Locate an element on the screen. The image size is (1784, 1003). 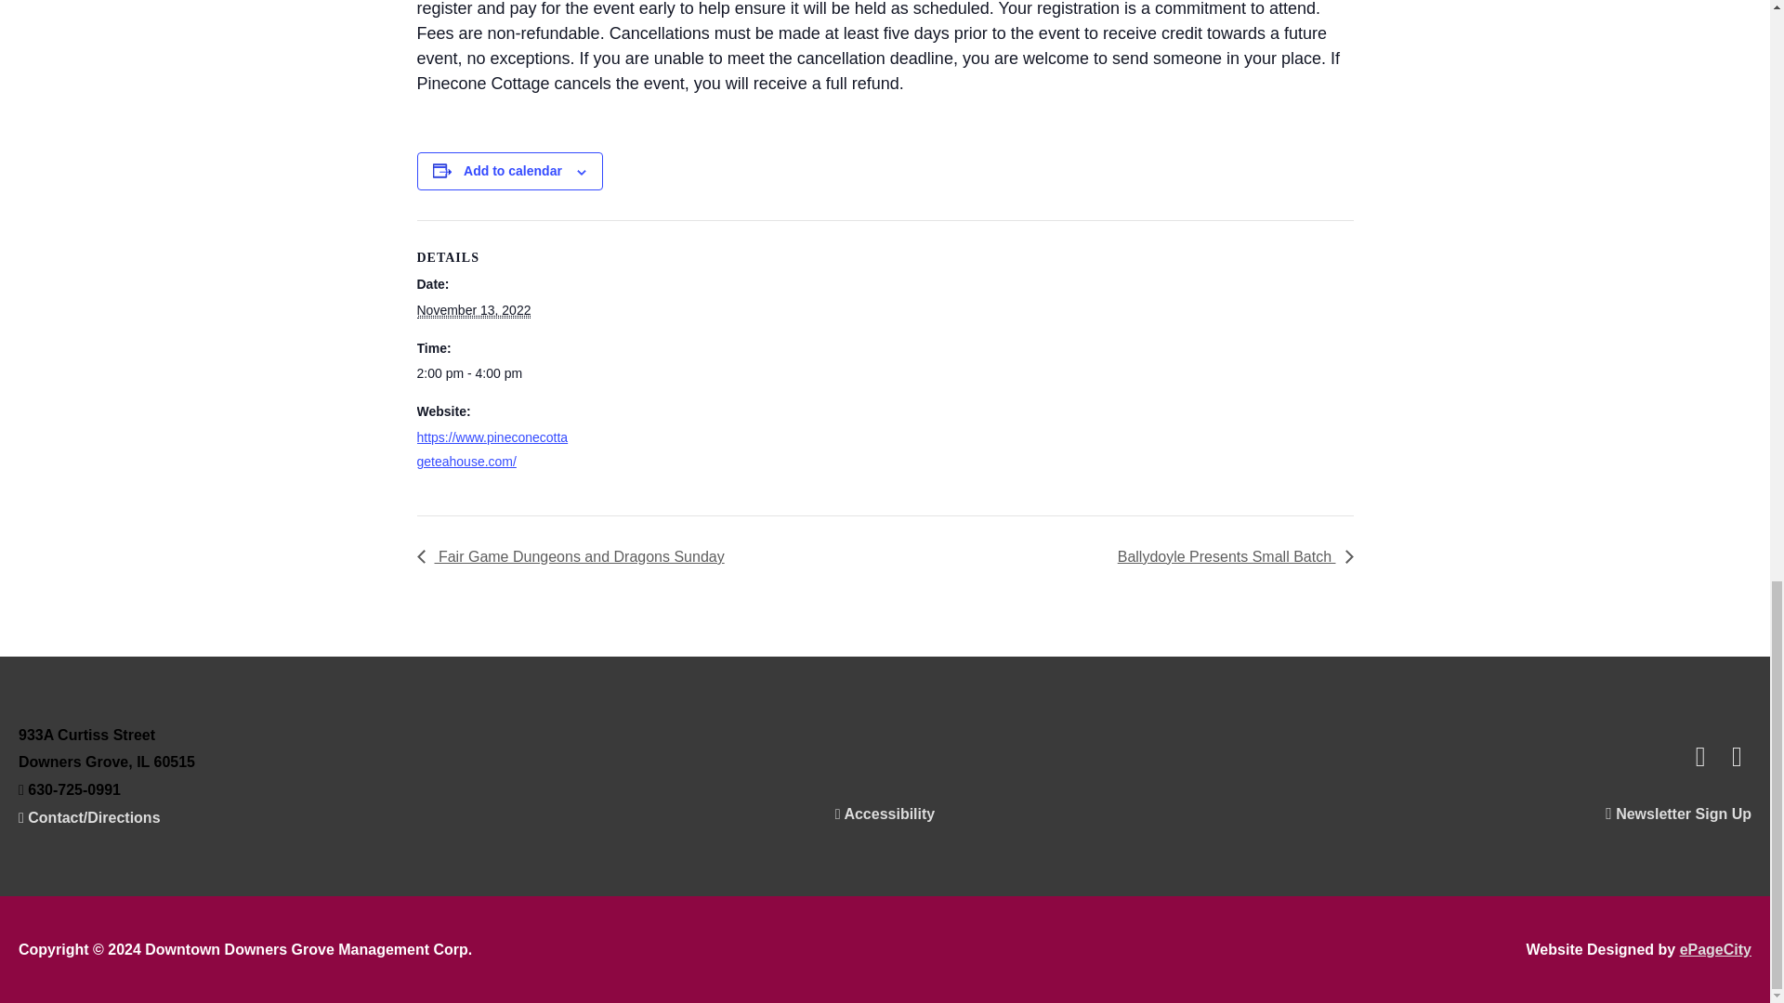
2022-11-13 is located at coordinates (472, 310).